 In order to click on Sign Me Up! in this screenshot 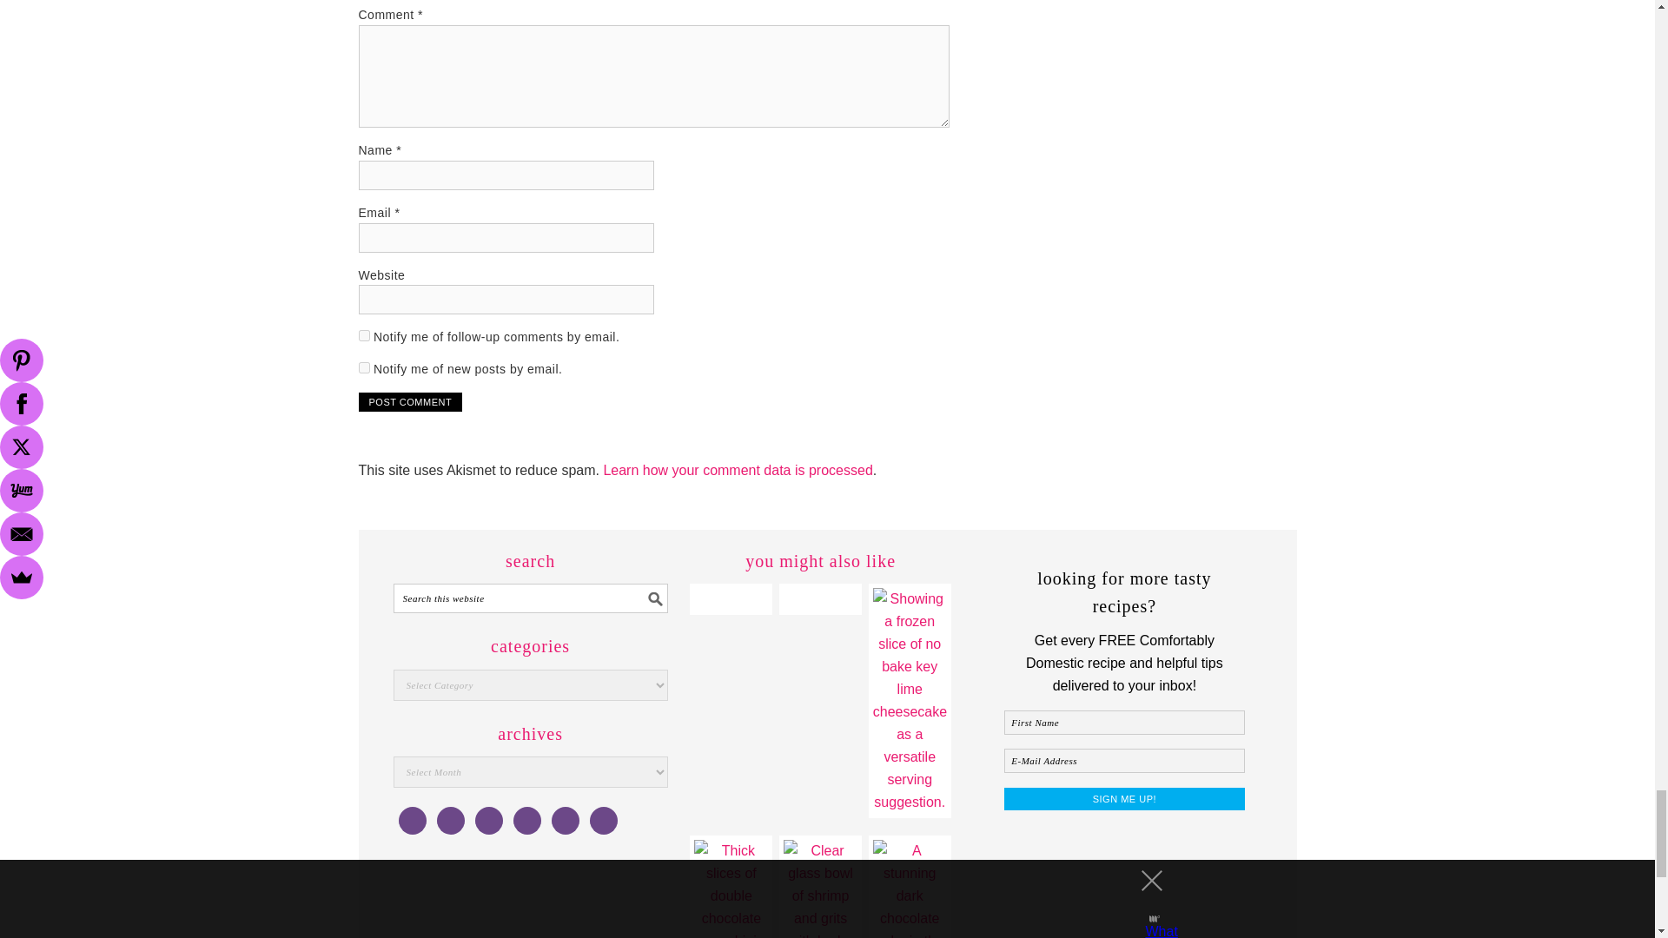, I will do `click(1124, 799)`.